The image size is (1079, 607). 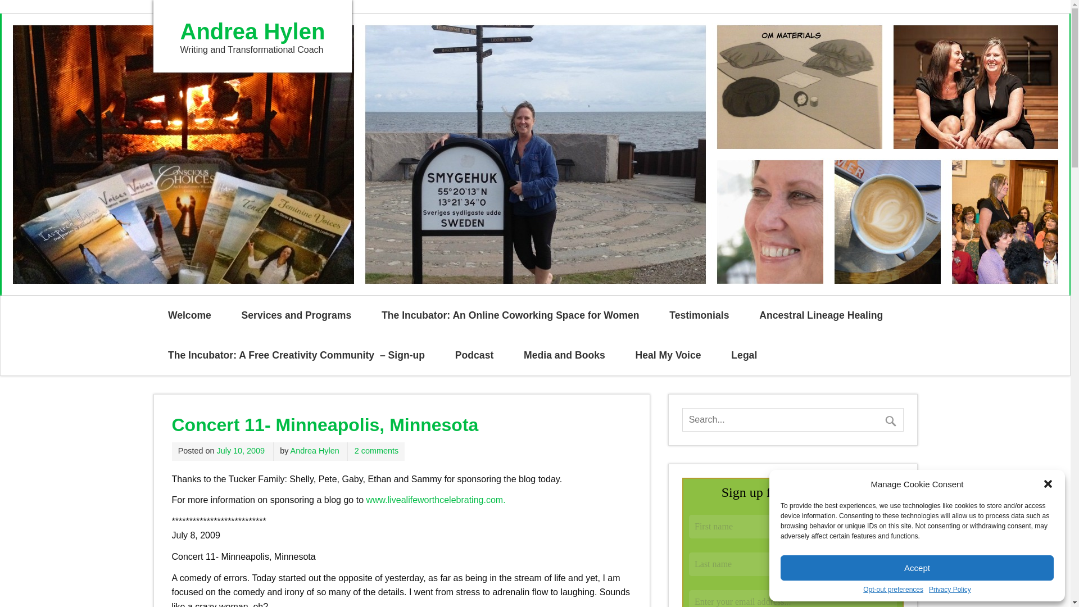 I want to click on 2:17 pm, so click(x=241, y=451).